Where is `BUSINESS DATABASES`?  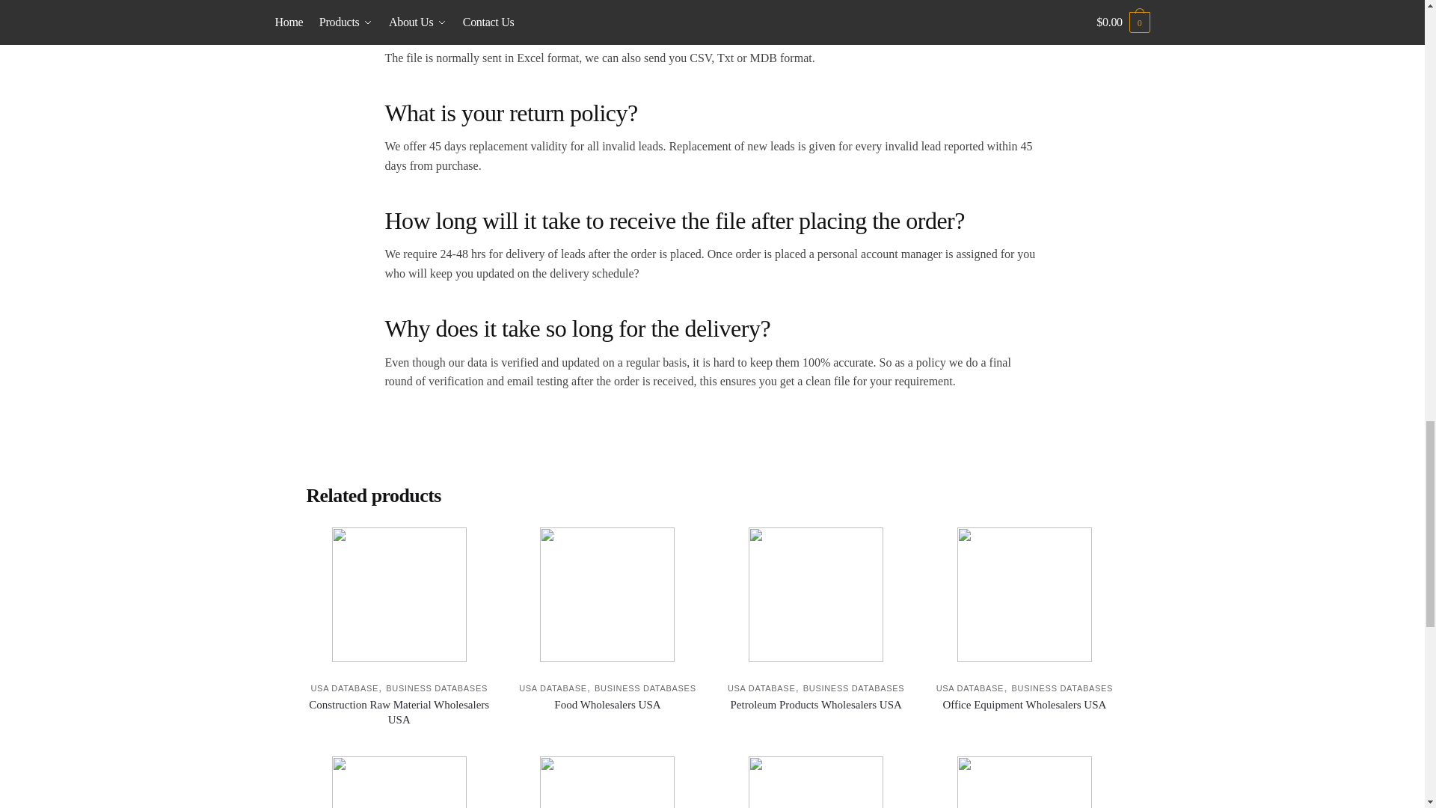
BUSINESS DATABASES is located at coordinates (437, 688).